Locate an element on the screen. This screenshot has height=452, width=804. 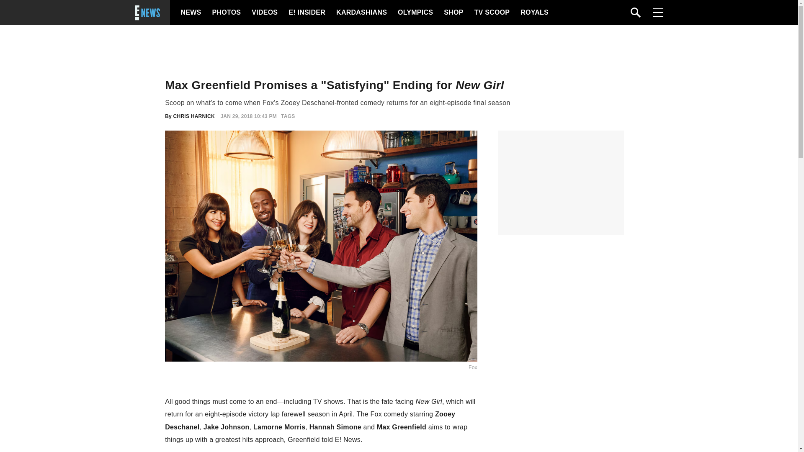
CHRIS HARNICK is located at coordinates (194, 116).